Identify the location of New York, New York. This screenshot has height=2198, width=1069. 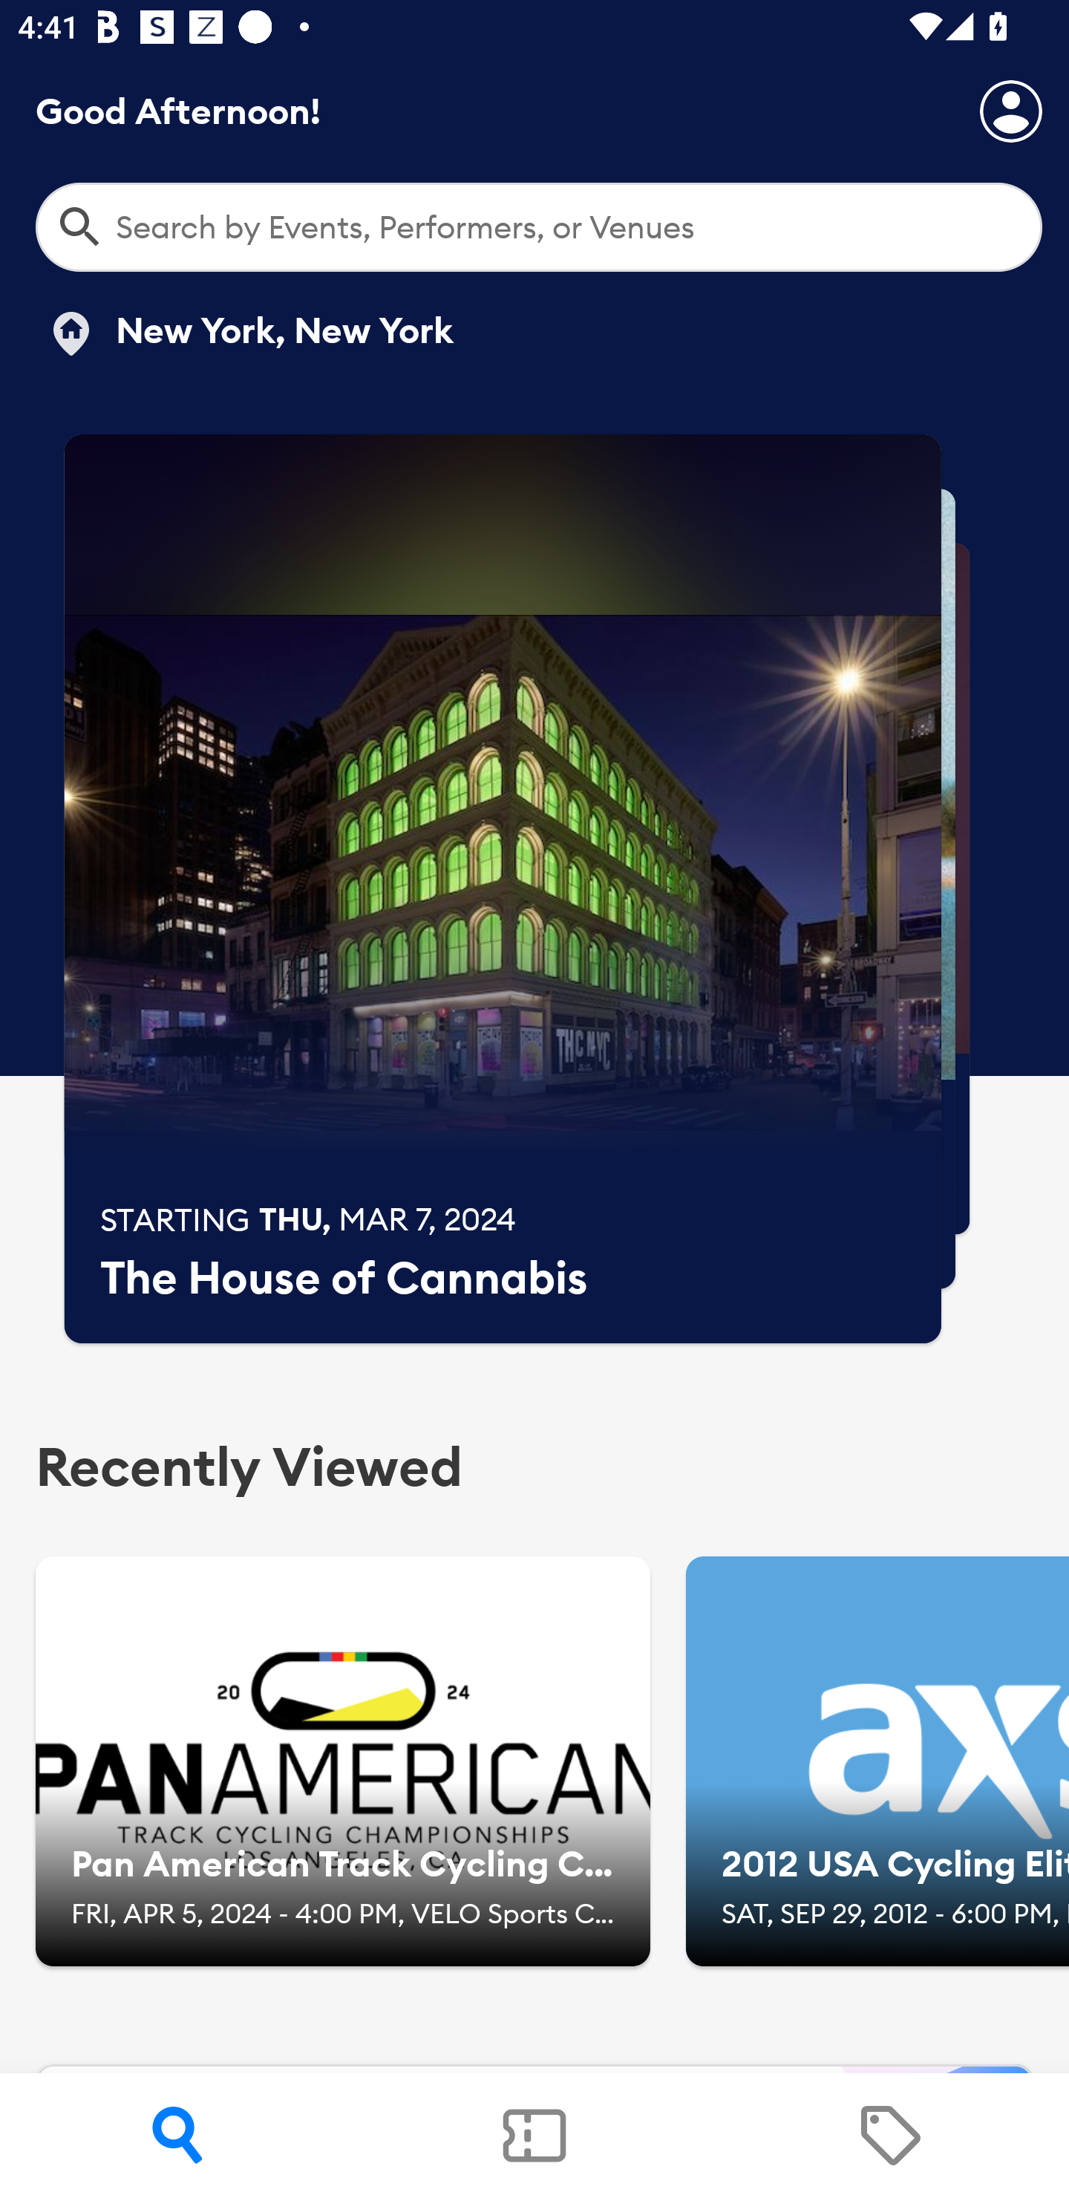
(249, 333).